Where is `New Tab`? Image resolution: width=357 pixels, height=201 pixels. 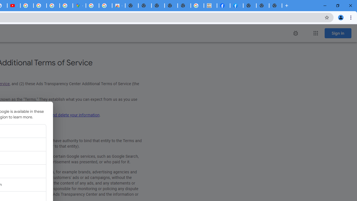 New Tab is located at coordinates (250, 6).